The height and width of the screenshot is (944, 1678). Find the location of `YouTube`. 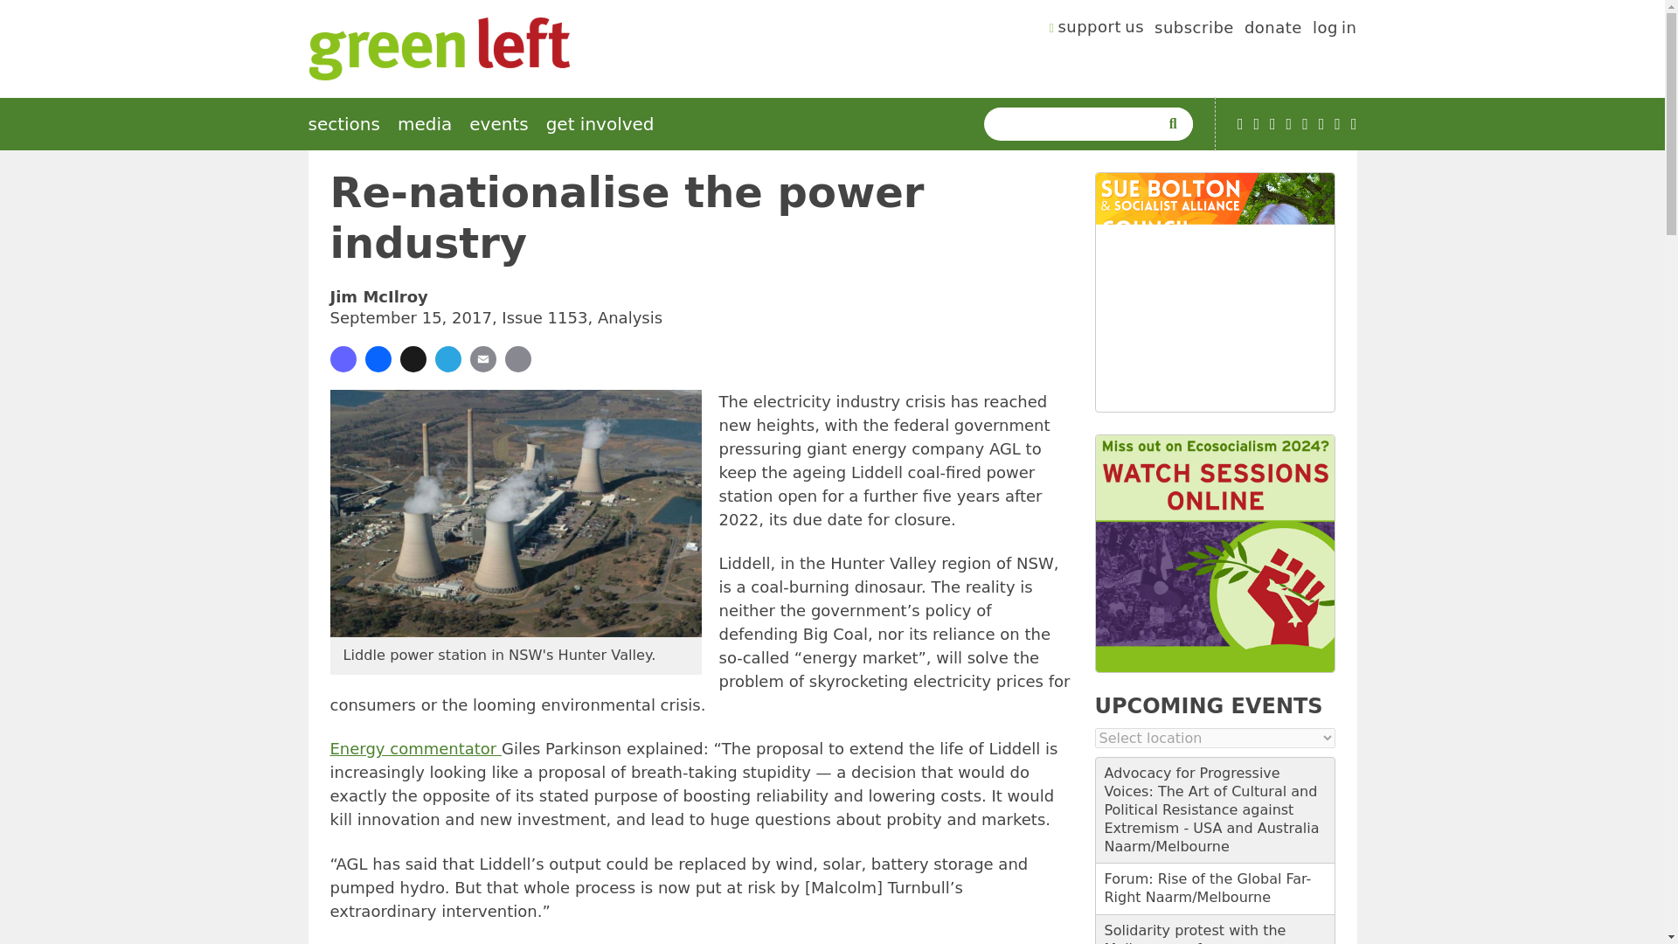

YouTube is located at coordinates (1240, 124).